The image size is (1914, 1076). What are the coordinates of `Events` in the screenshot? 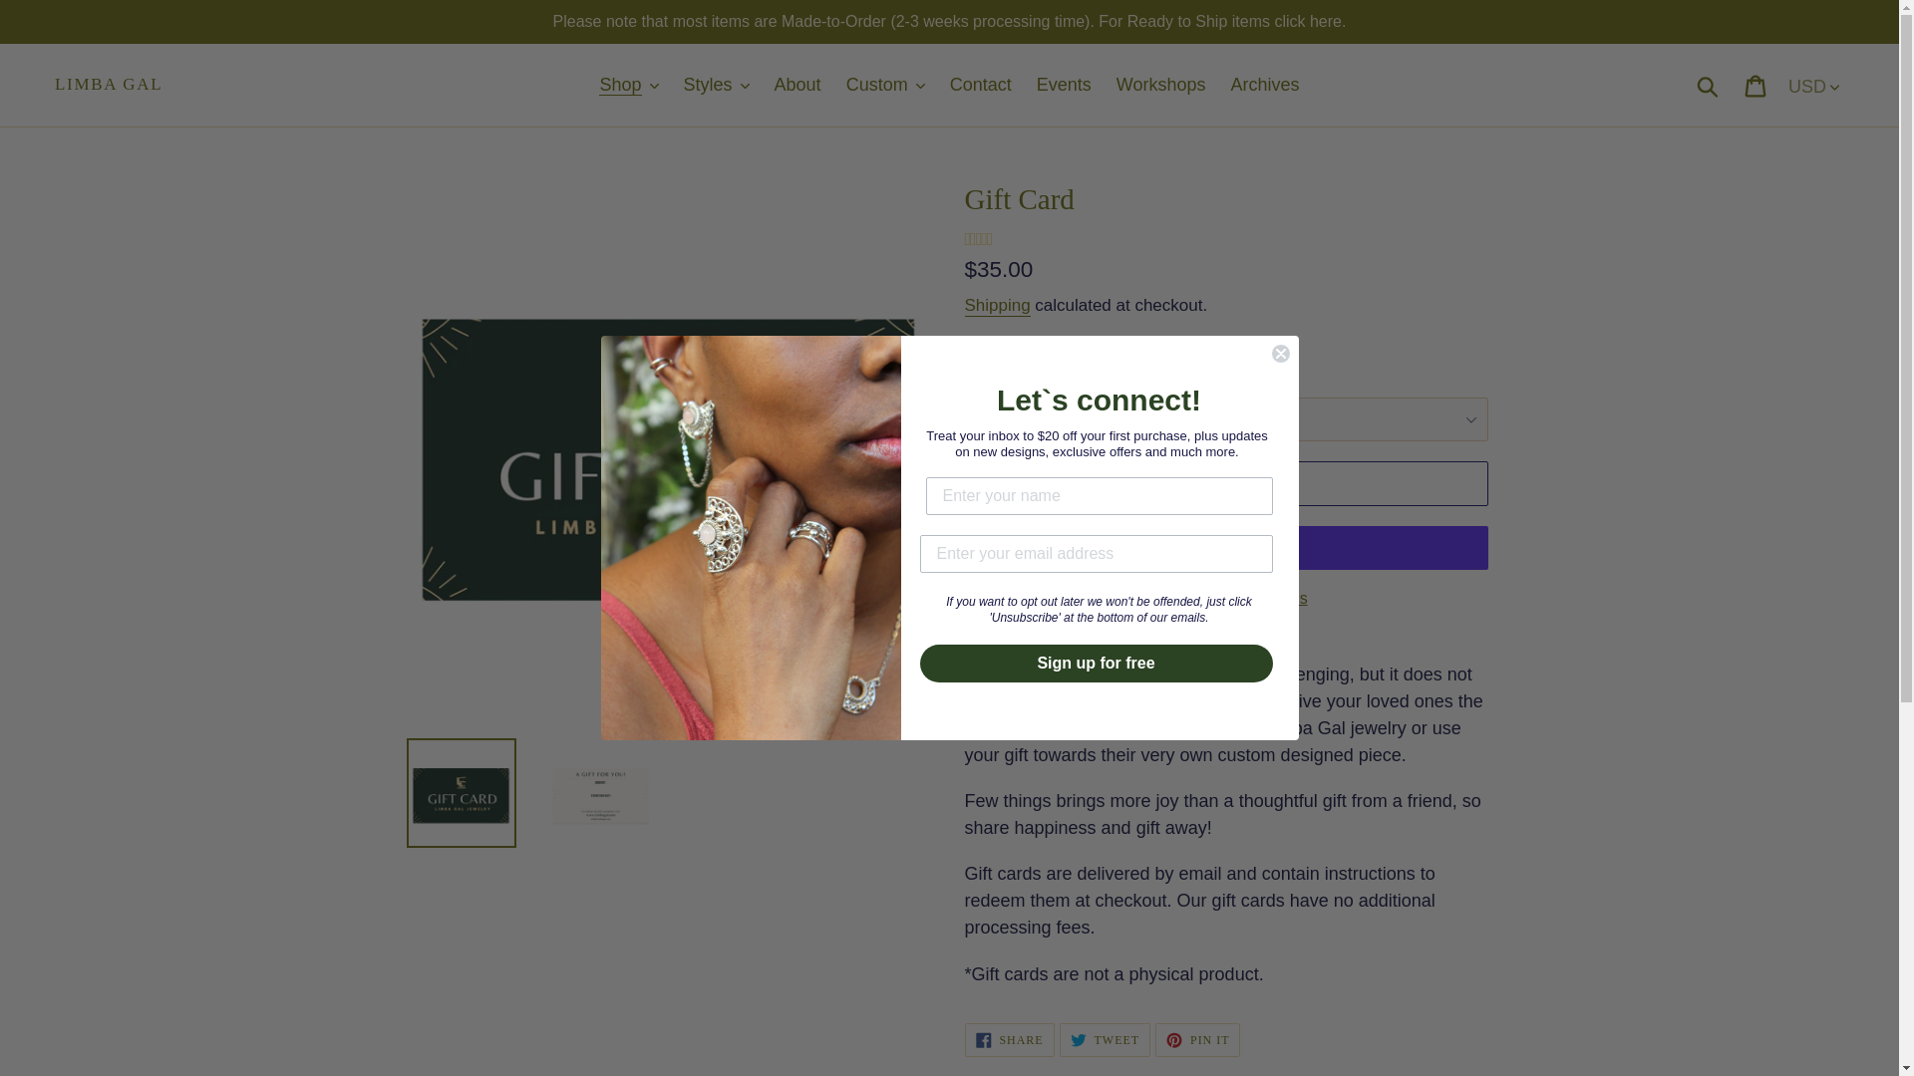 It's located at (1064, 85).